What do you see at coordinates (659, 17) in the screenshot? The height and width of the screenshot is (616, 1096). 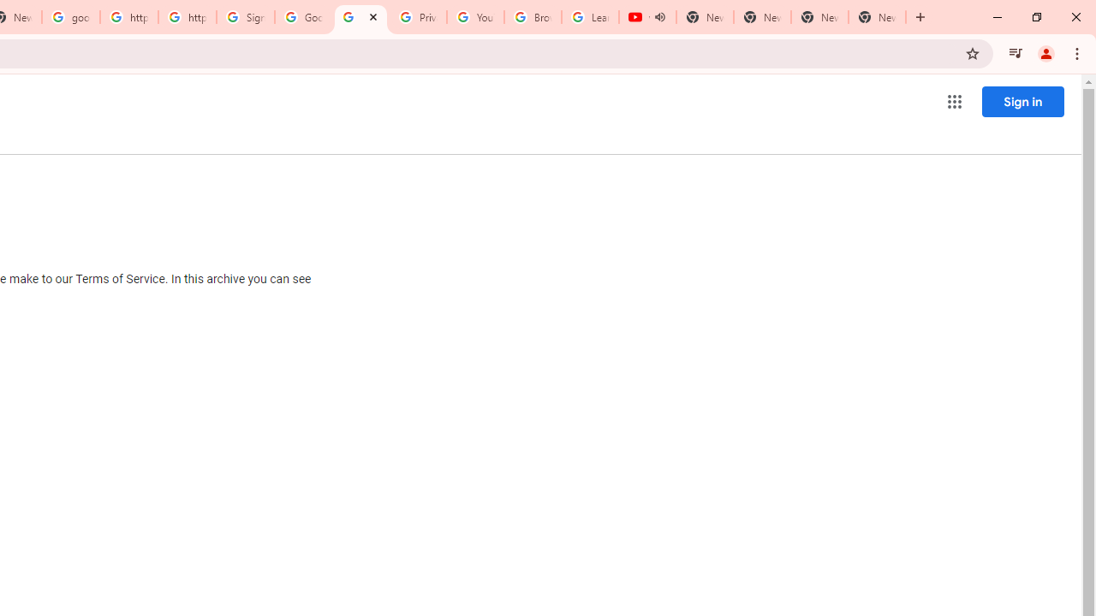 I see `Mute tab` at bounding box center [659, 17].